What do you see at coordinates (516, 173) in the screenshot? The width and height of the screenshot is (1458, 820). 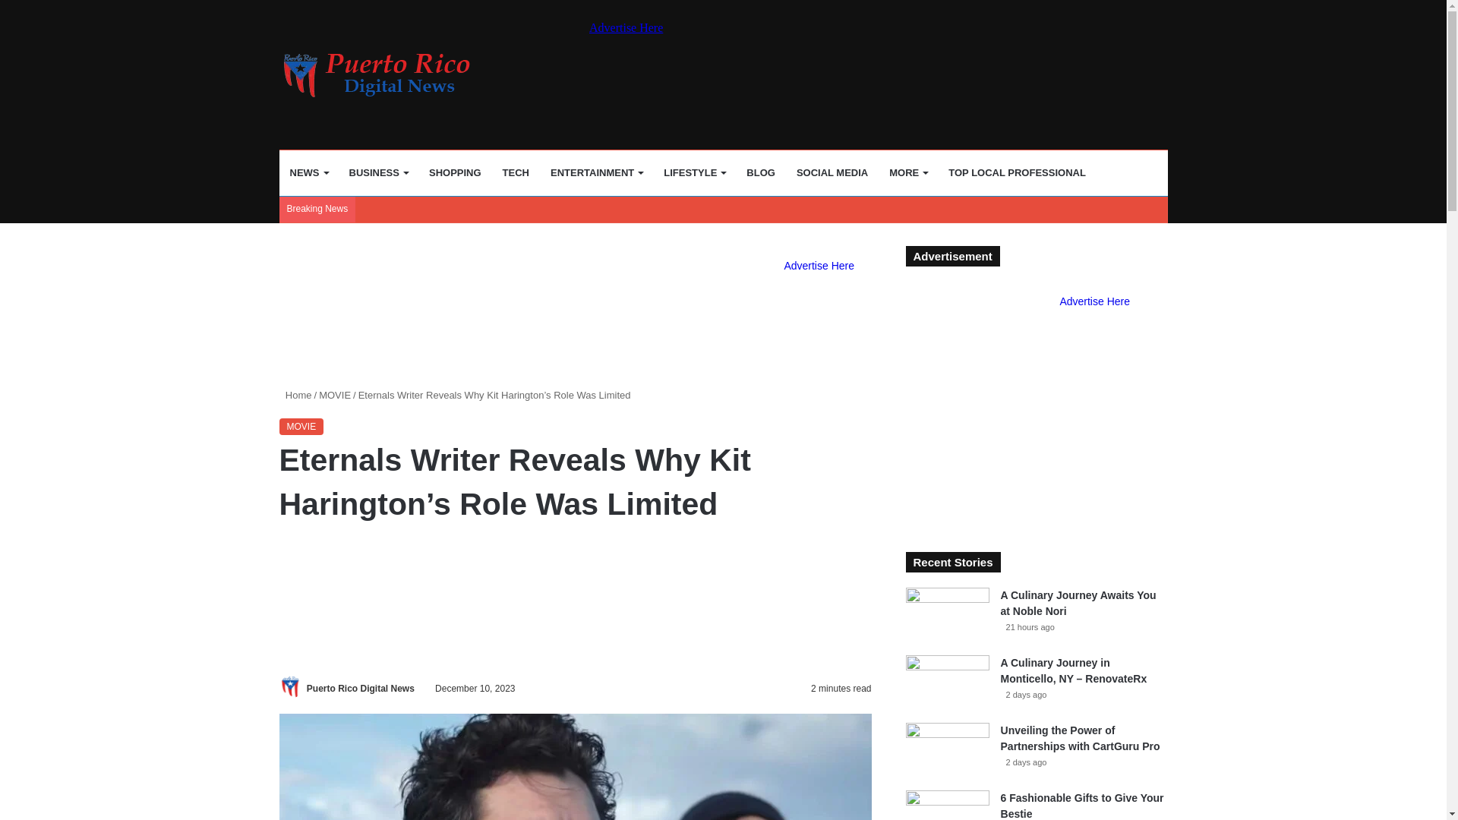 I see `TECH` at bounding box center [516, 173].